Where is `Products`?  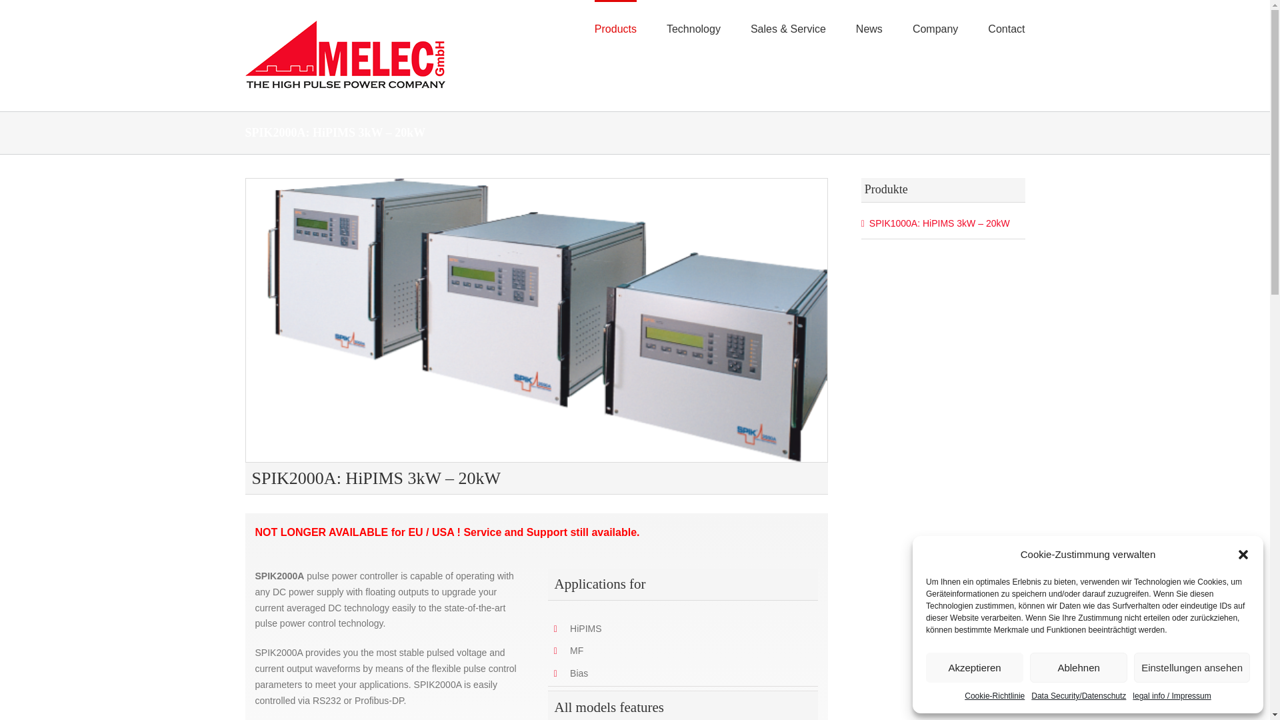
Products is located at coordinates (615, 28).